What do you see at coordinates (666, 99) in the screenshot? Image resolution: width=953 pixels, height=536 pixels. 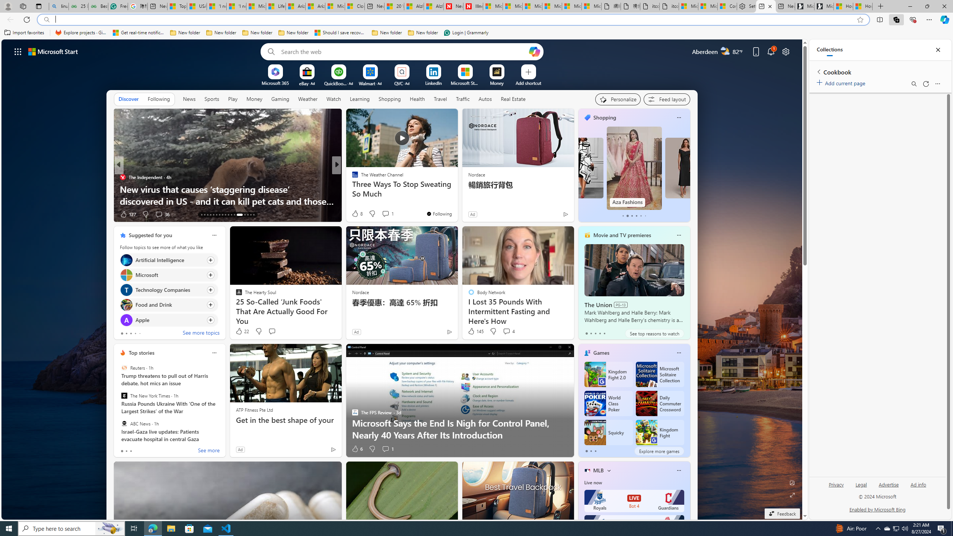 I see `Feed settings` at bounding box center [666, 99].